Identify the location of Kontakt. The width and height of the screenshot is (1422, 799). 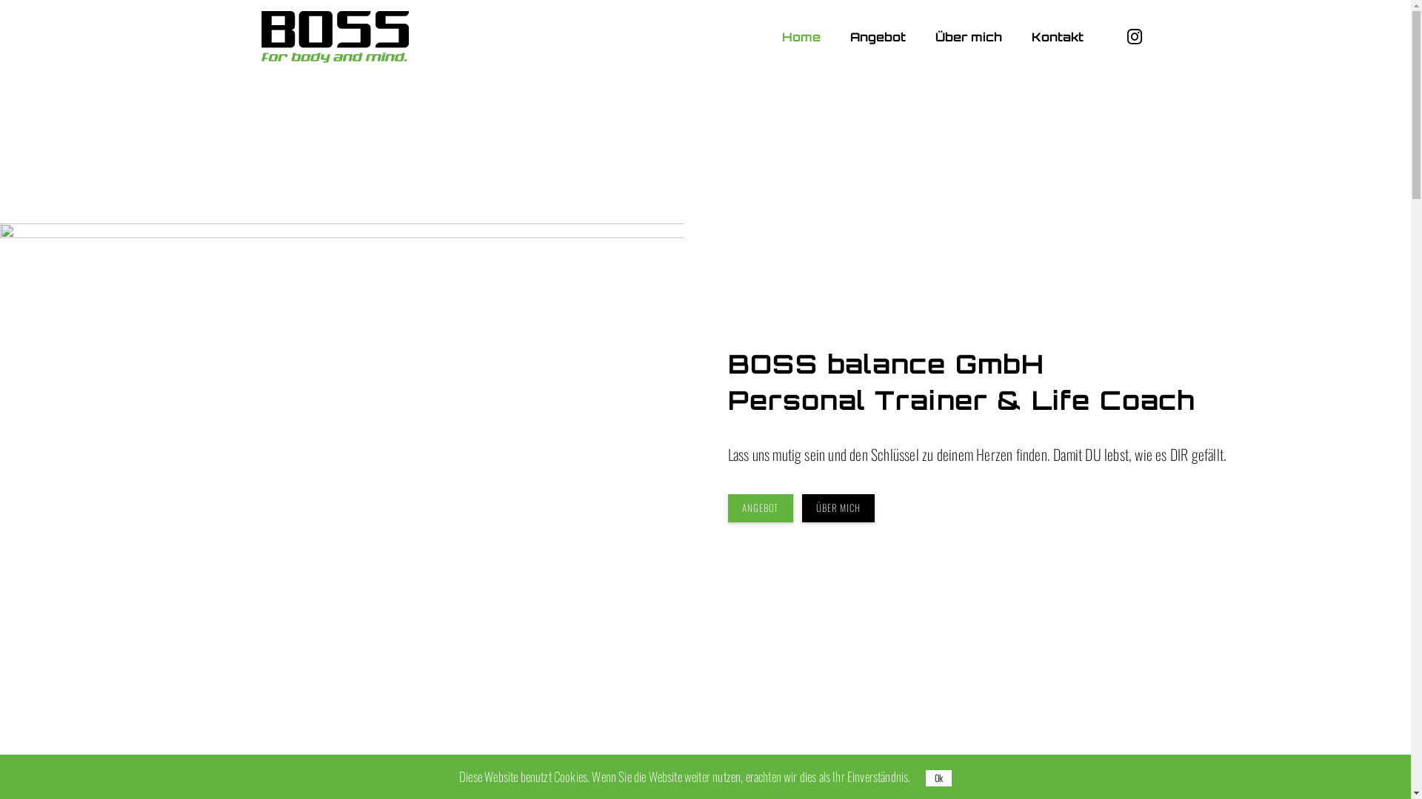
(1057, 37).